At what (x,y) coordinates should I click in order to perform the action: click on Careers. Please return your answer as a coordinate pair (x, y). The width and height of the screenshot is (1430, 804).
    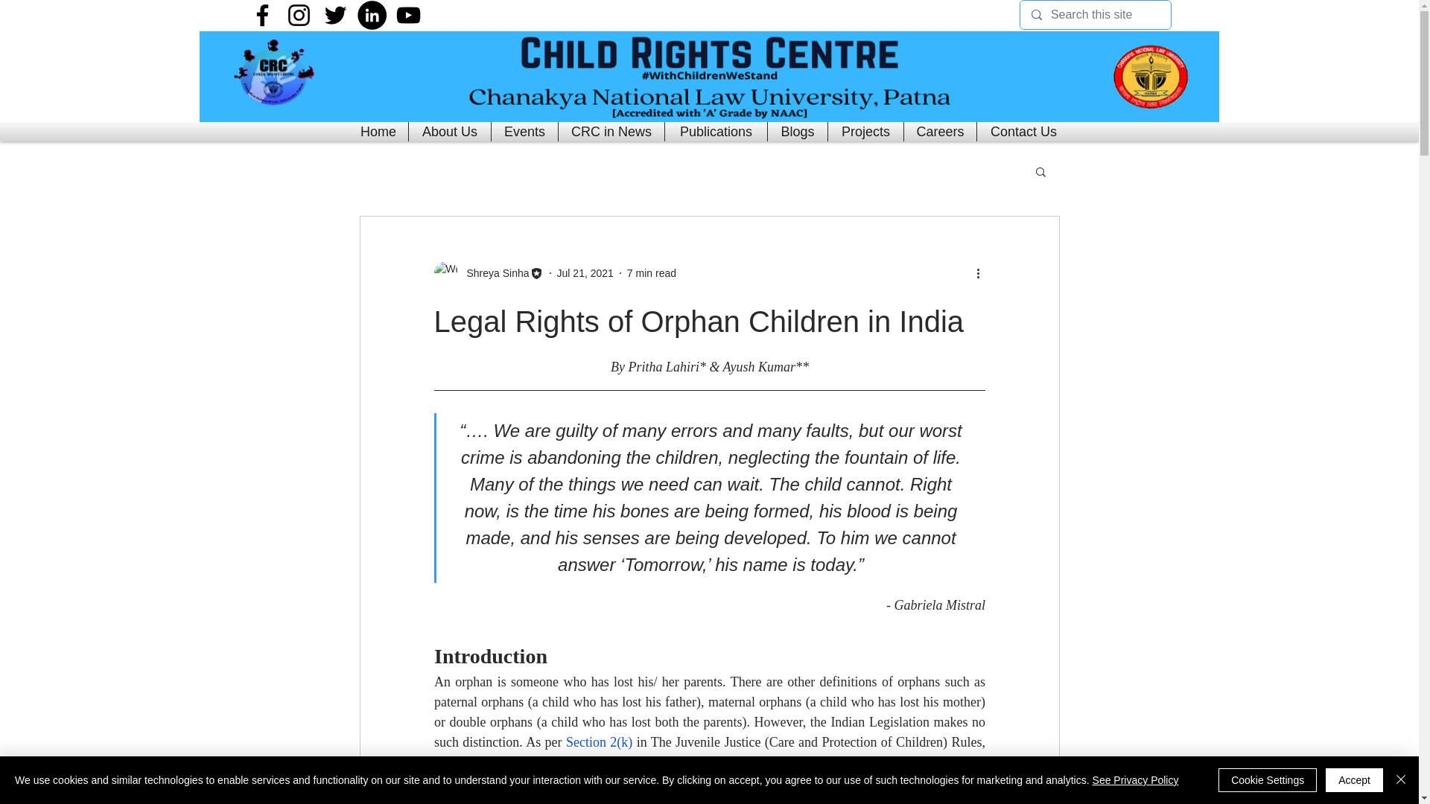
    Looking at the image, I should click on (940, 132).